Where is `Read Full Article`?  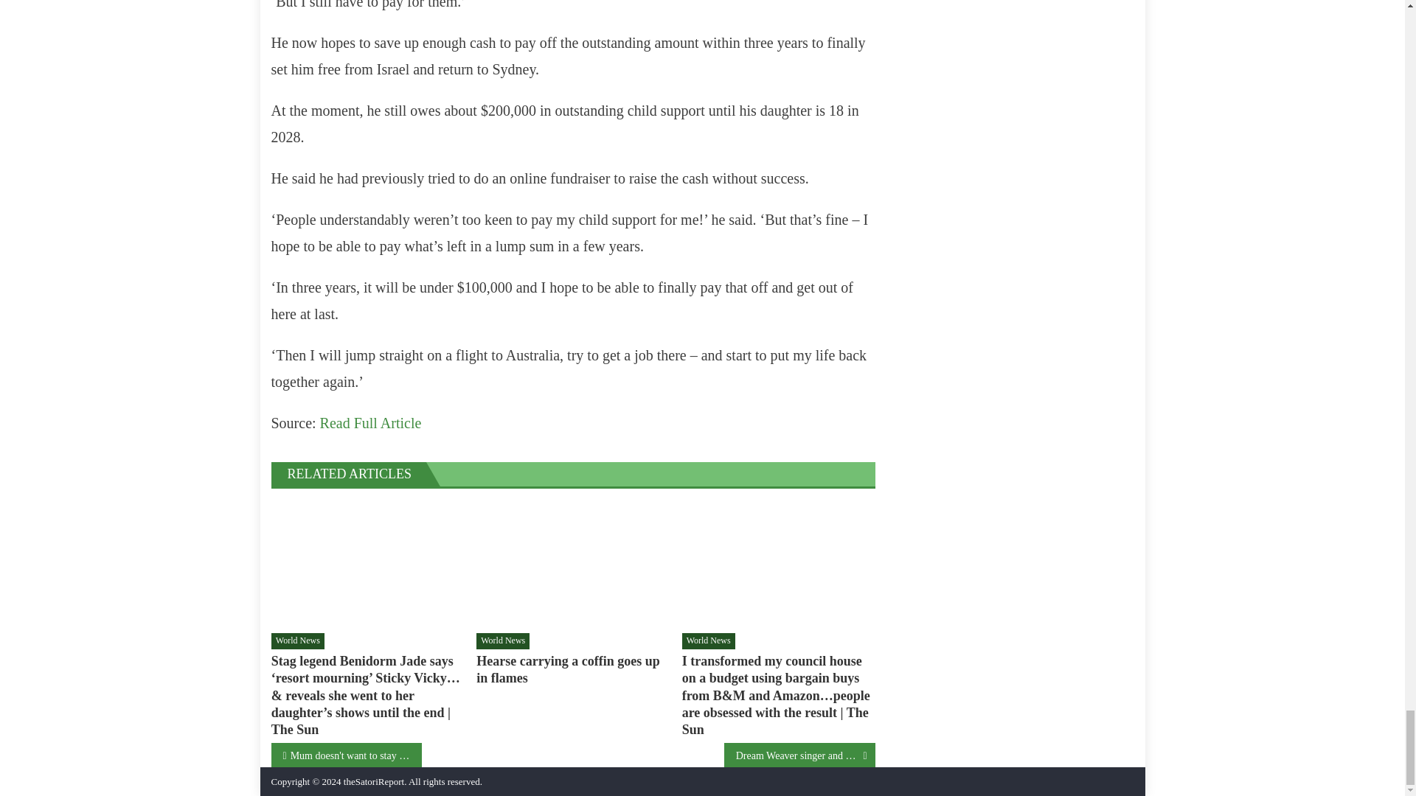
Read Full Article is located at coordinates (370, 423).